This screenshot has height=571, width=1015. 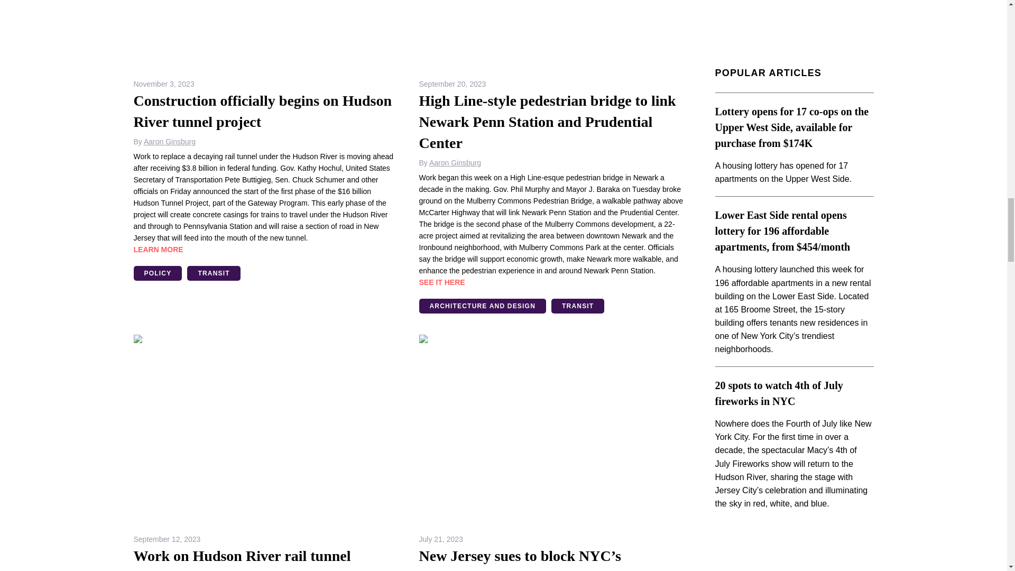 I want to click on Posts by Aaron Ginsburg, so click(x=170, y=142).